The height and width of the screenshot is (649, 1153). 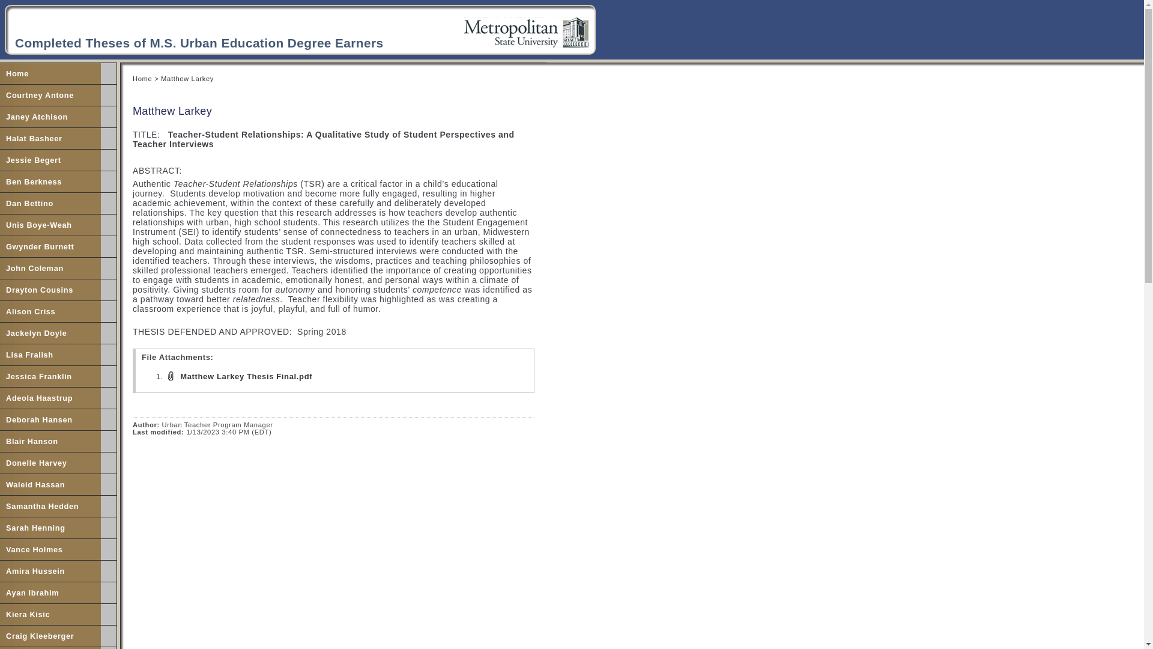 What do you see at coordinates (50, 506) in the screenshot?
I see `Samantha Hedden` at bounding box center [50, 506].